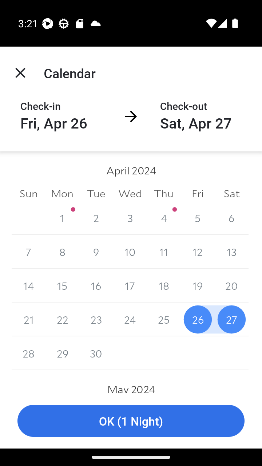 This screenshot has width=262, height=466. I want to click on Thu, so click(164, 193).